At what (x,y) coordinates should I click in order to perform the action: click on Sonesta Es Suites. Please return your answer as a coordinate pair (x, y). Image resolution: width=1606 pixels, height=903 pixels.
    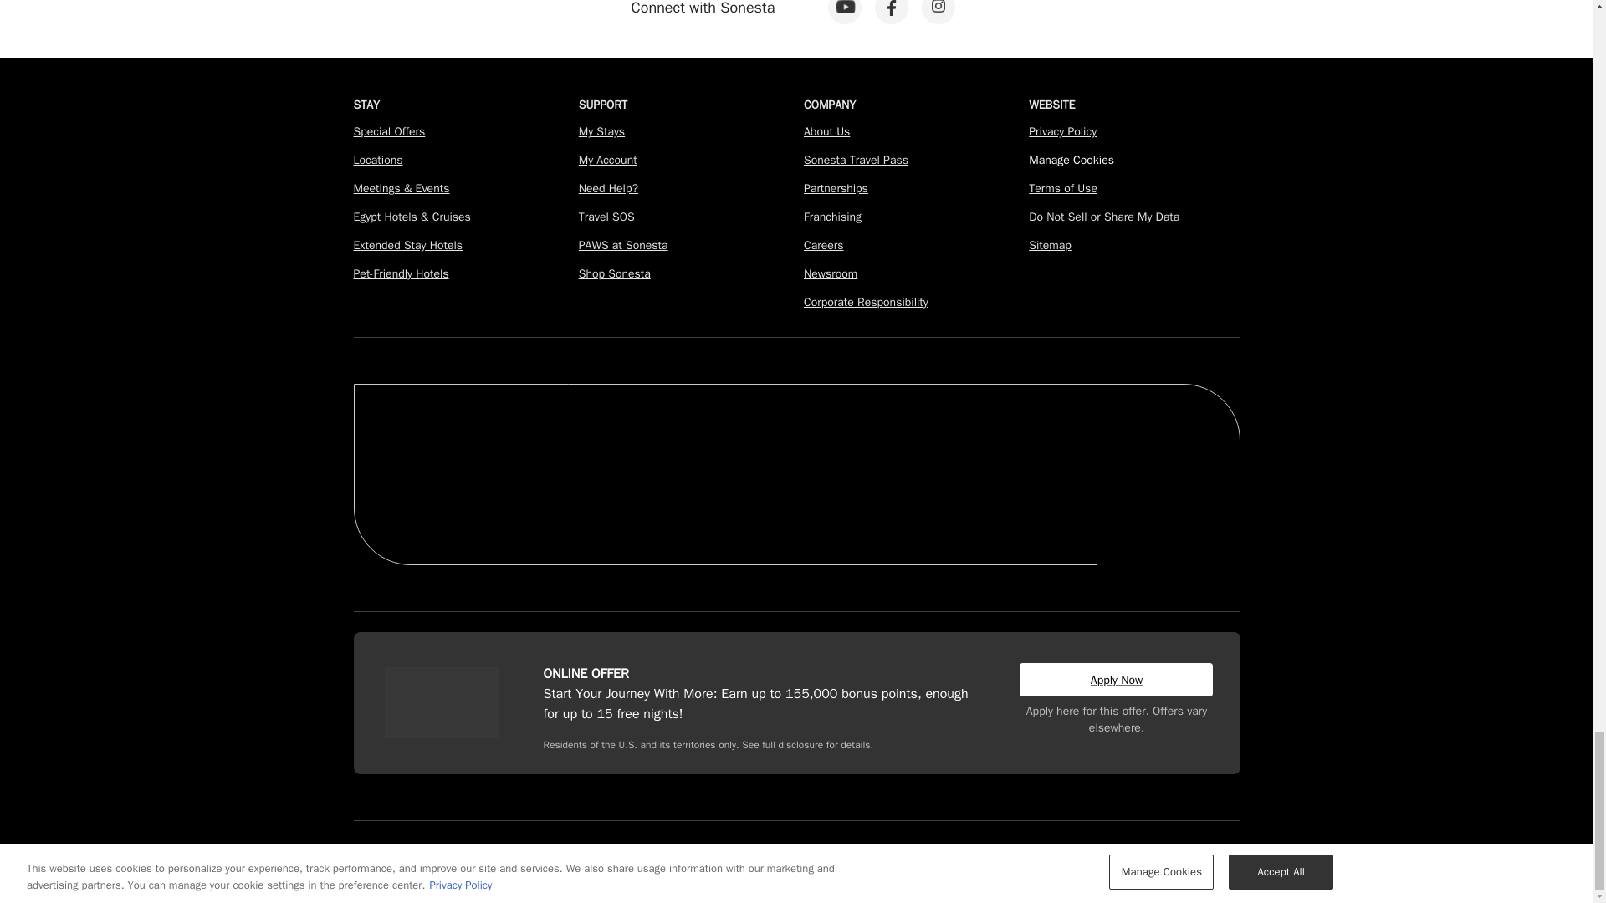
    Looking at the image, I should click on (440, 500).